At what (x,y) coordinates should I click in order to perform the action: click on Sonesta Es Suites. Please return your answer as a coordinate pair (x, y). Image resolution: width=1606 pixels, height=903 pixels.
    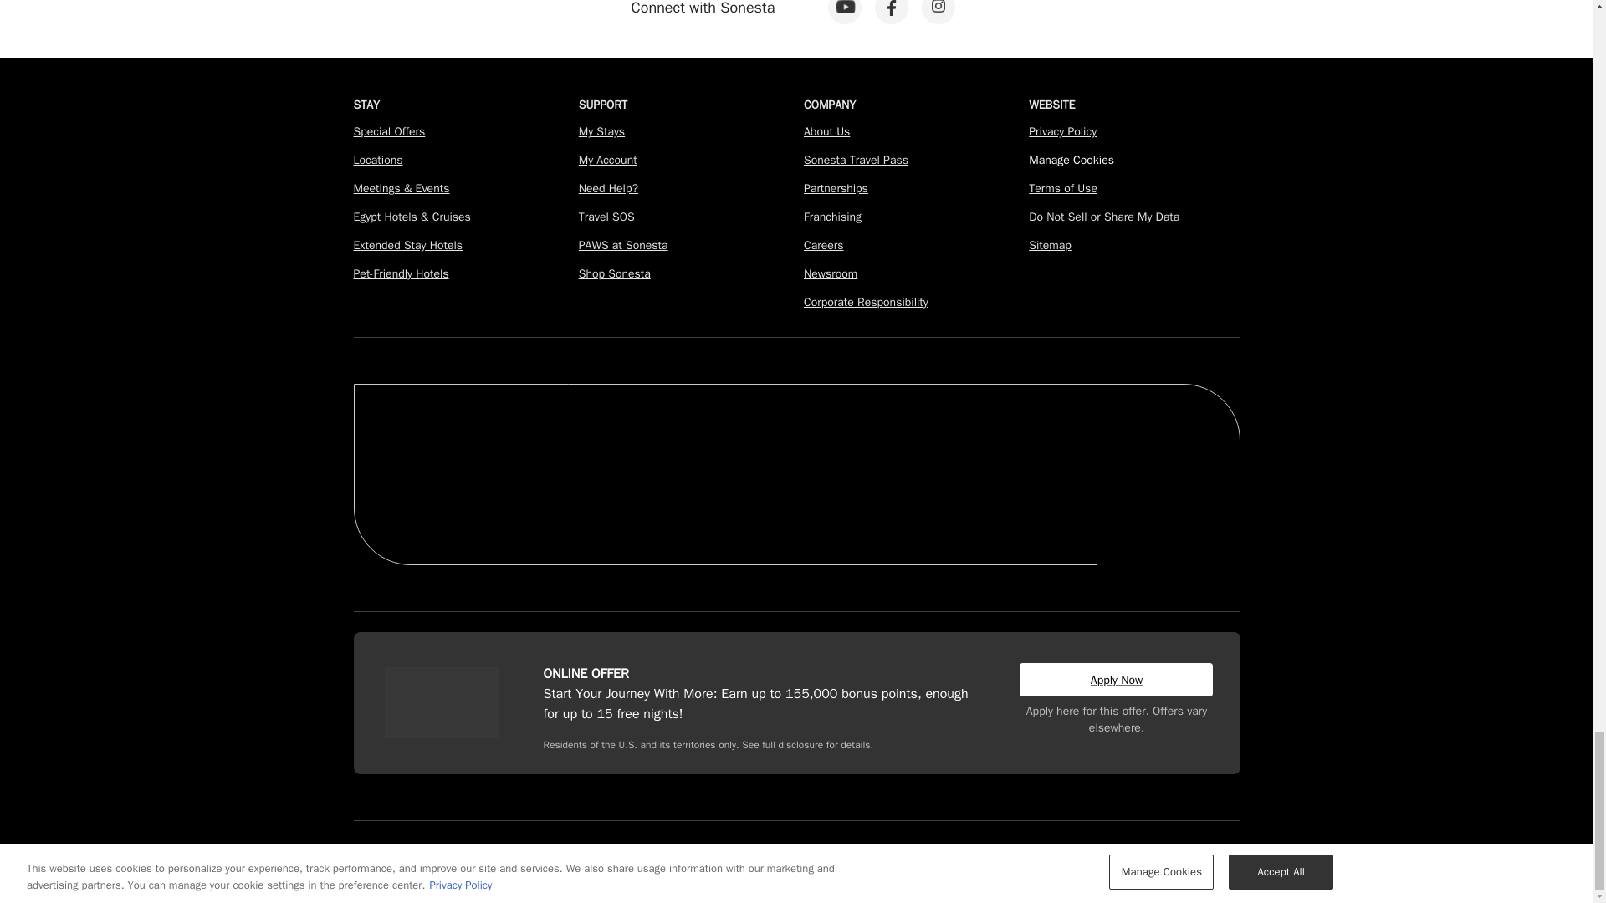
    Looking at the image, I should click on (440, 500).